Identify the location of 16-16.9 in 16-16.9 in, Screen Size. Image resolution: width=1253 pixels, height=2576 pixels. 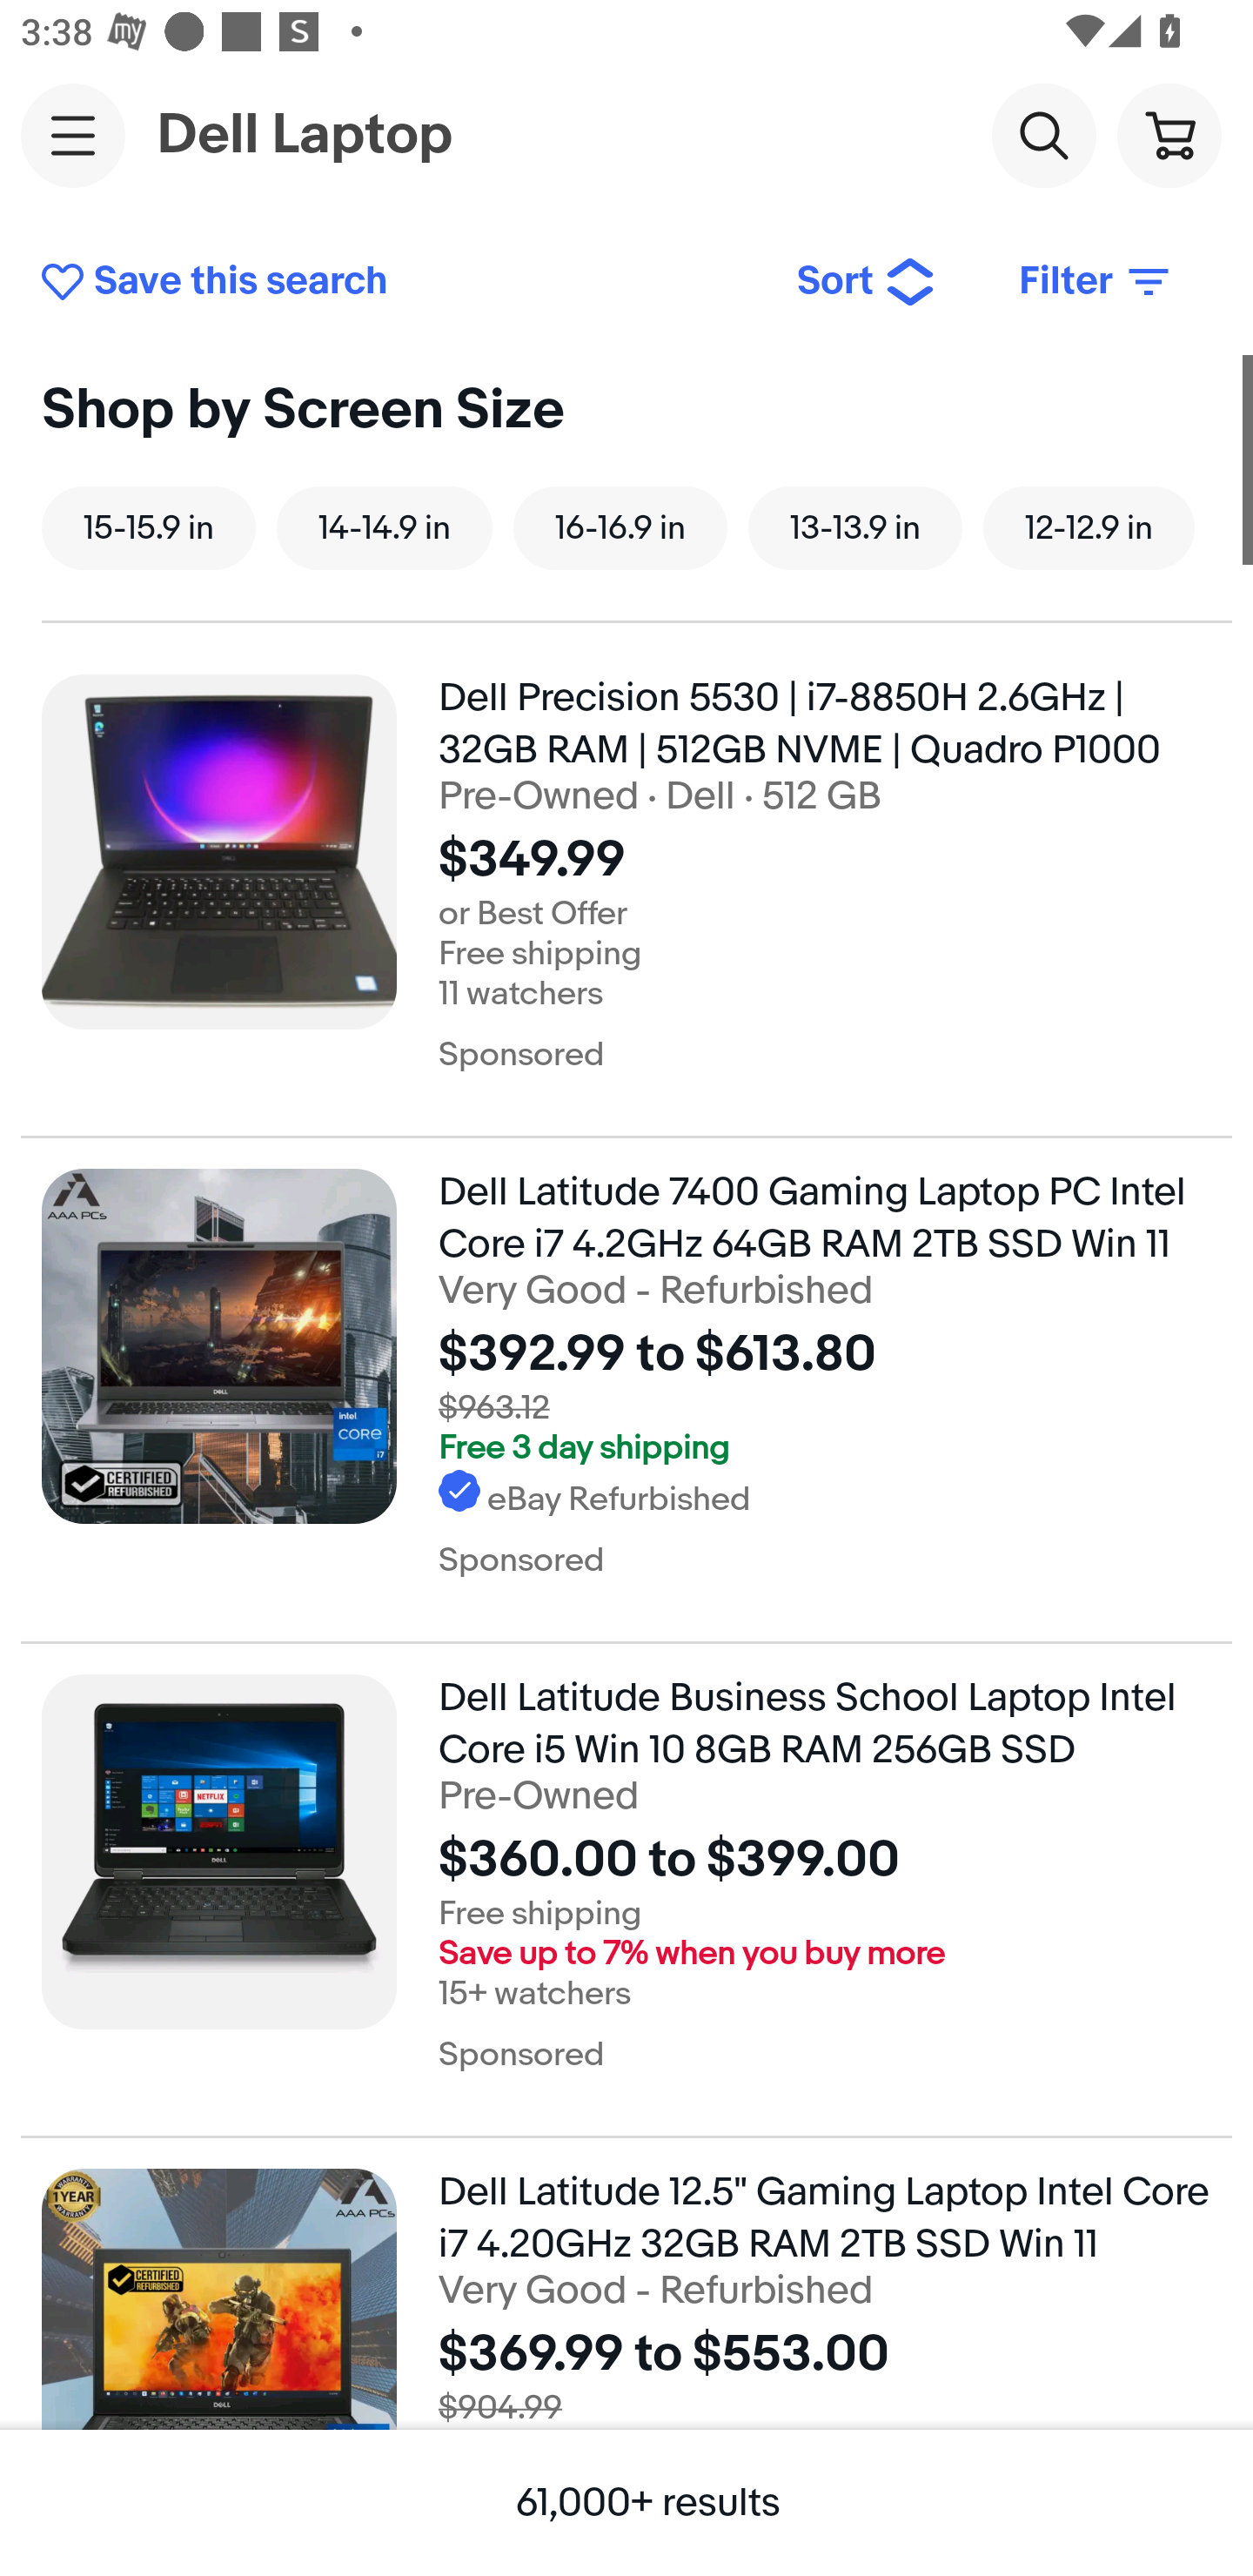
(620, 527).